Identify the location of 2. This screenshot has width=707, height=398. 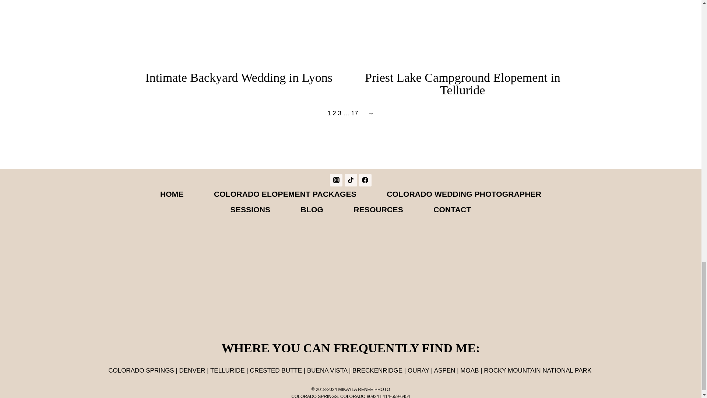
(334, 114).